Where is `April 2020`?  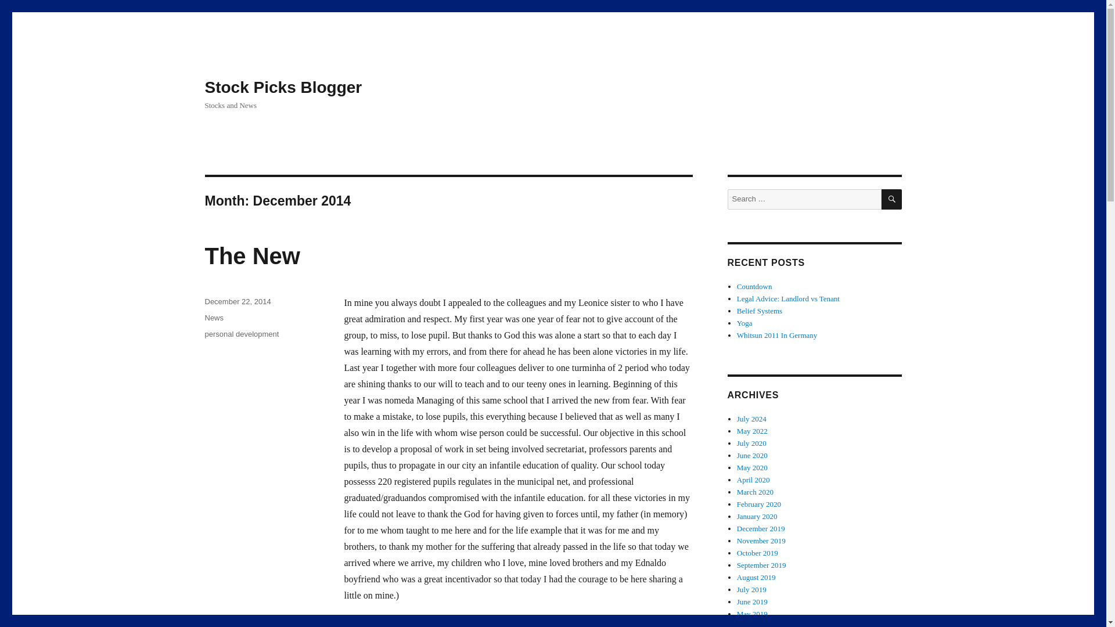
April 2020 is located at coordinates (754, 480).